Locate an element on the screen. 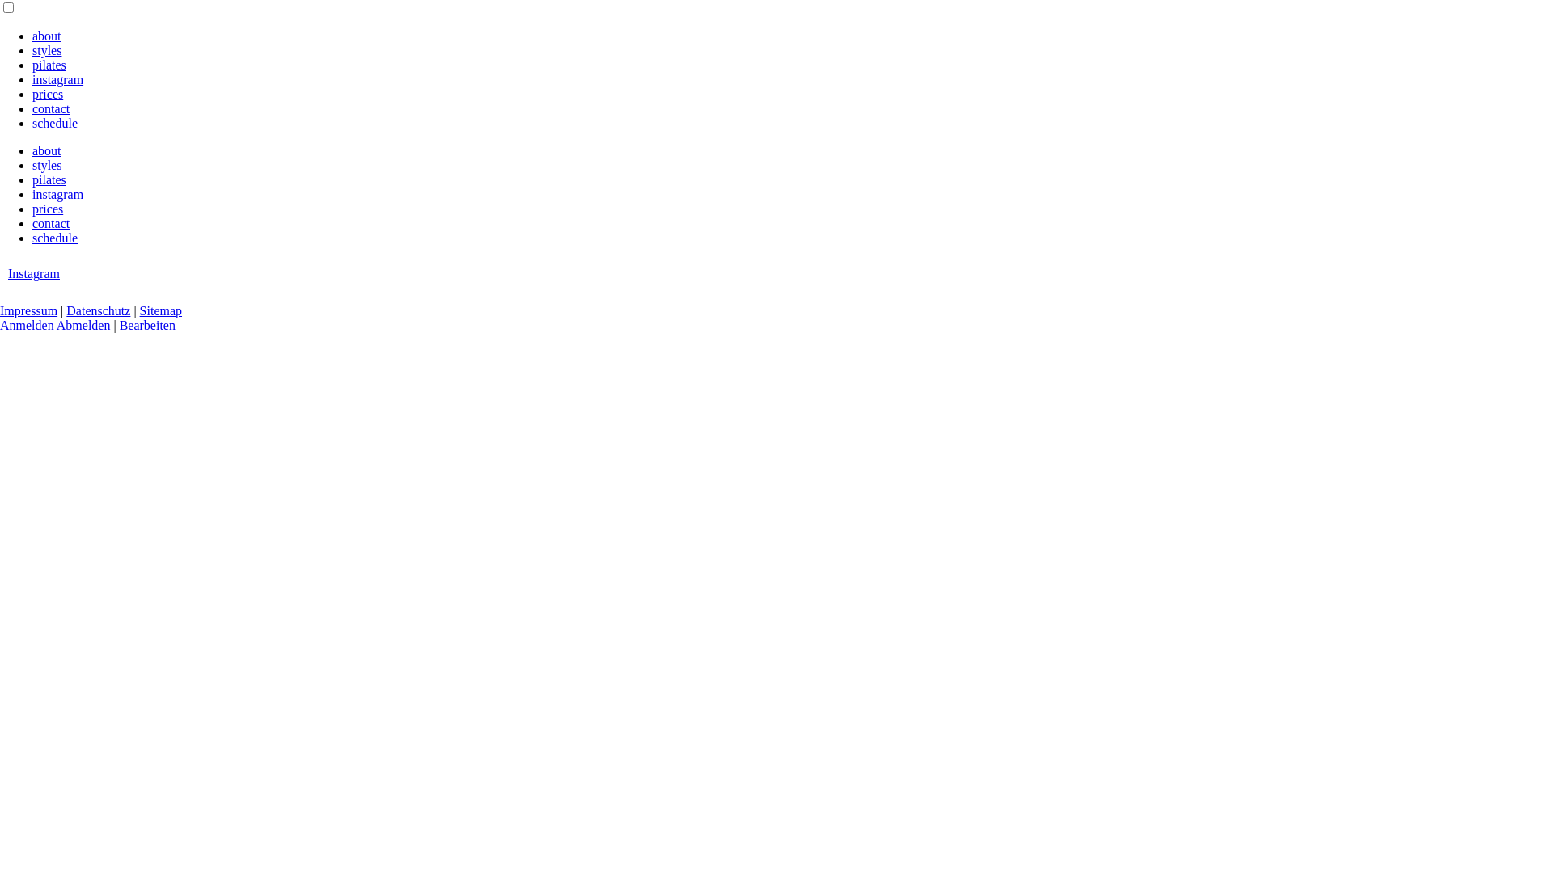 This screenshot has height=873, width=1553. about is located at coordinates (47, 150).